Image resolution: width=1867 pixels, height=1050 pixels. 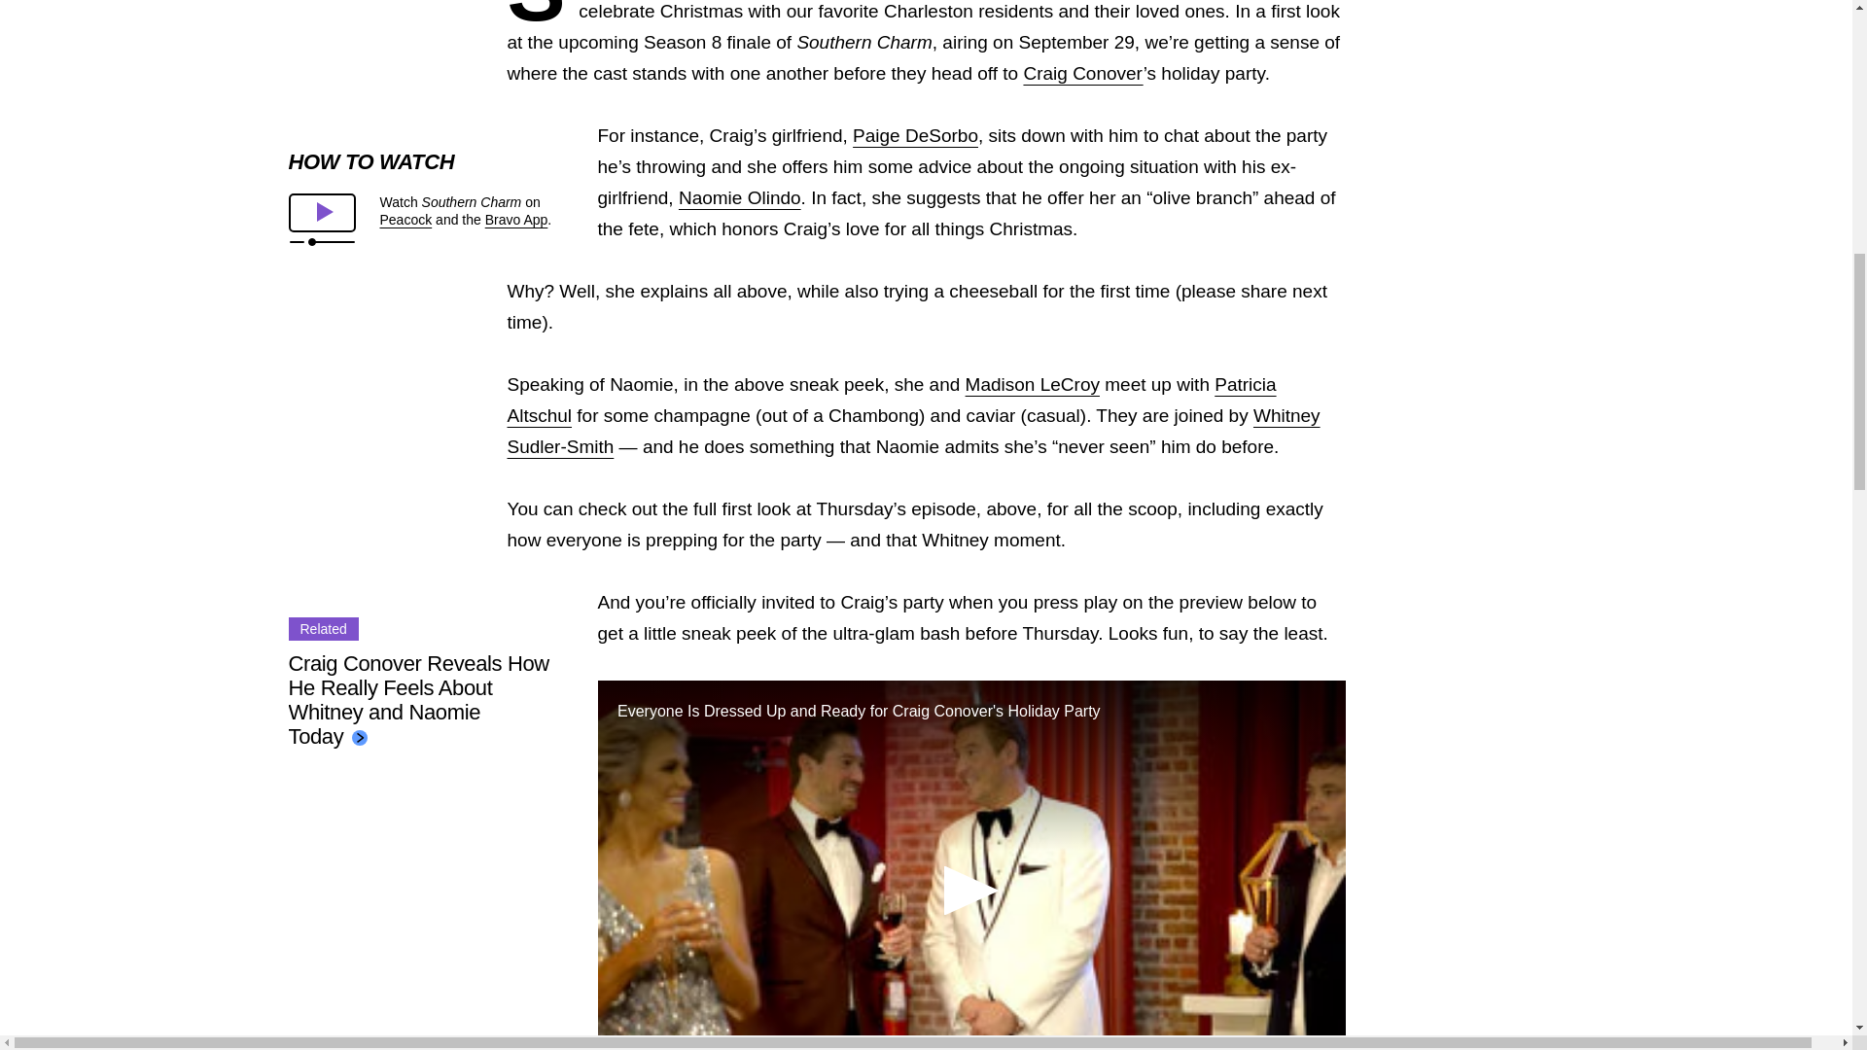 What do you see at coordinates (914, 430) in the screenshot?
I see `Whitney Sudler-Smith` at bounding box center [914, 430].